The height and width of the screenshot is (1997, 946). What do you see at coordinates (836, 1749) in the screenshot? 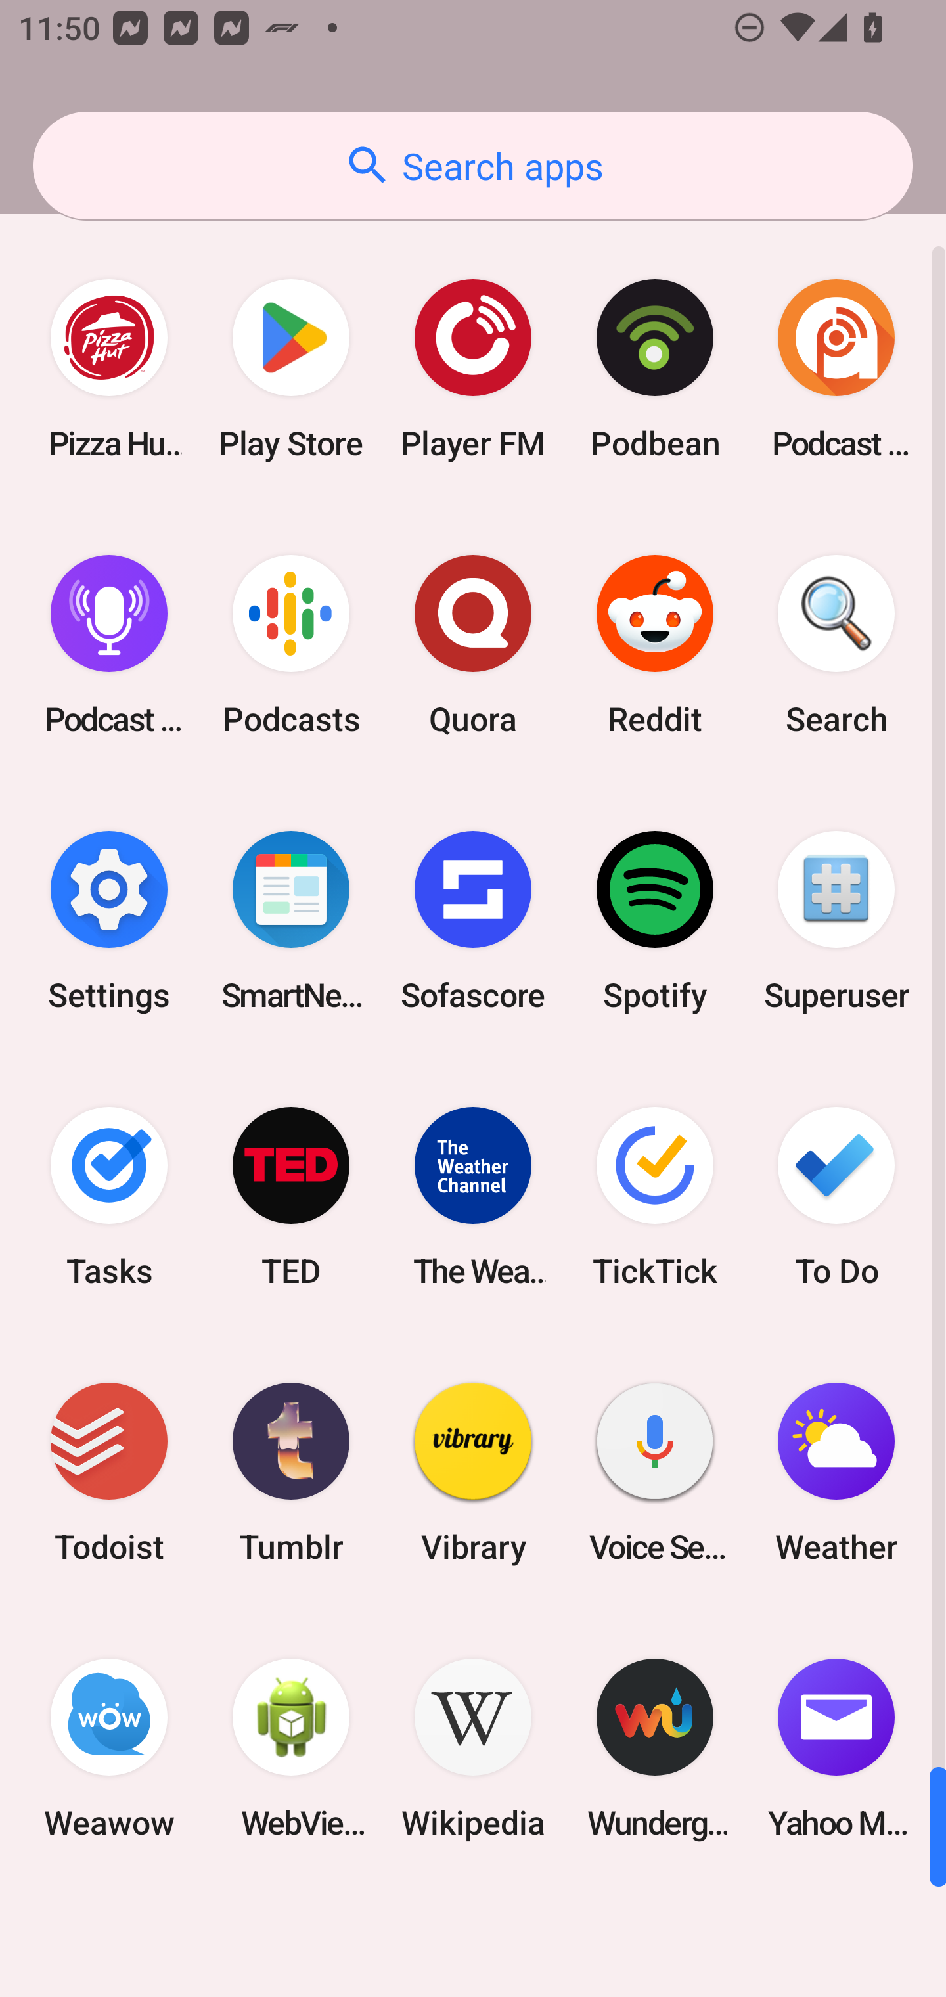
I see `Yahoo Mail` at bounding box center [836, 1749].